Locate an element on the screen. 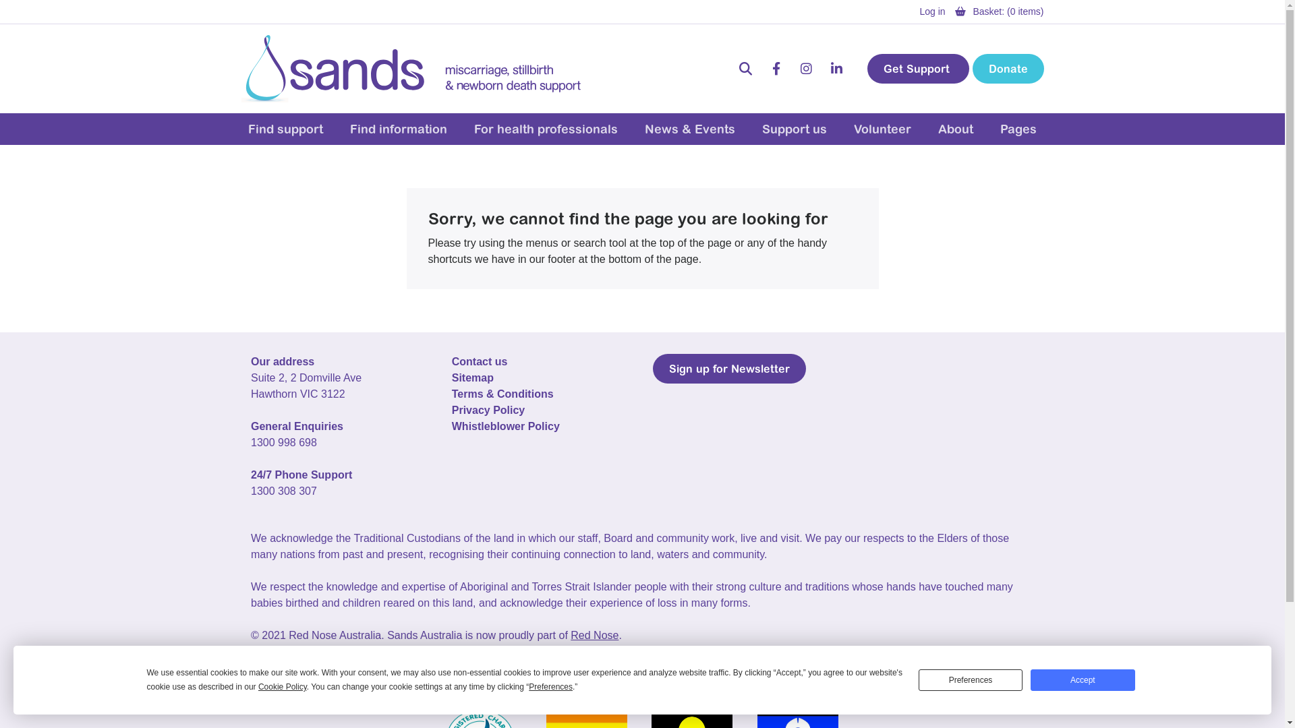  Facebook is located at coordinates (776, 69).